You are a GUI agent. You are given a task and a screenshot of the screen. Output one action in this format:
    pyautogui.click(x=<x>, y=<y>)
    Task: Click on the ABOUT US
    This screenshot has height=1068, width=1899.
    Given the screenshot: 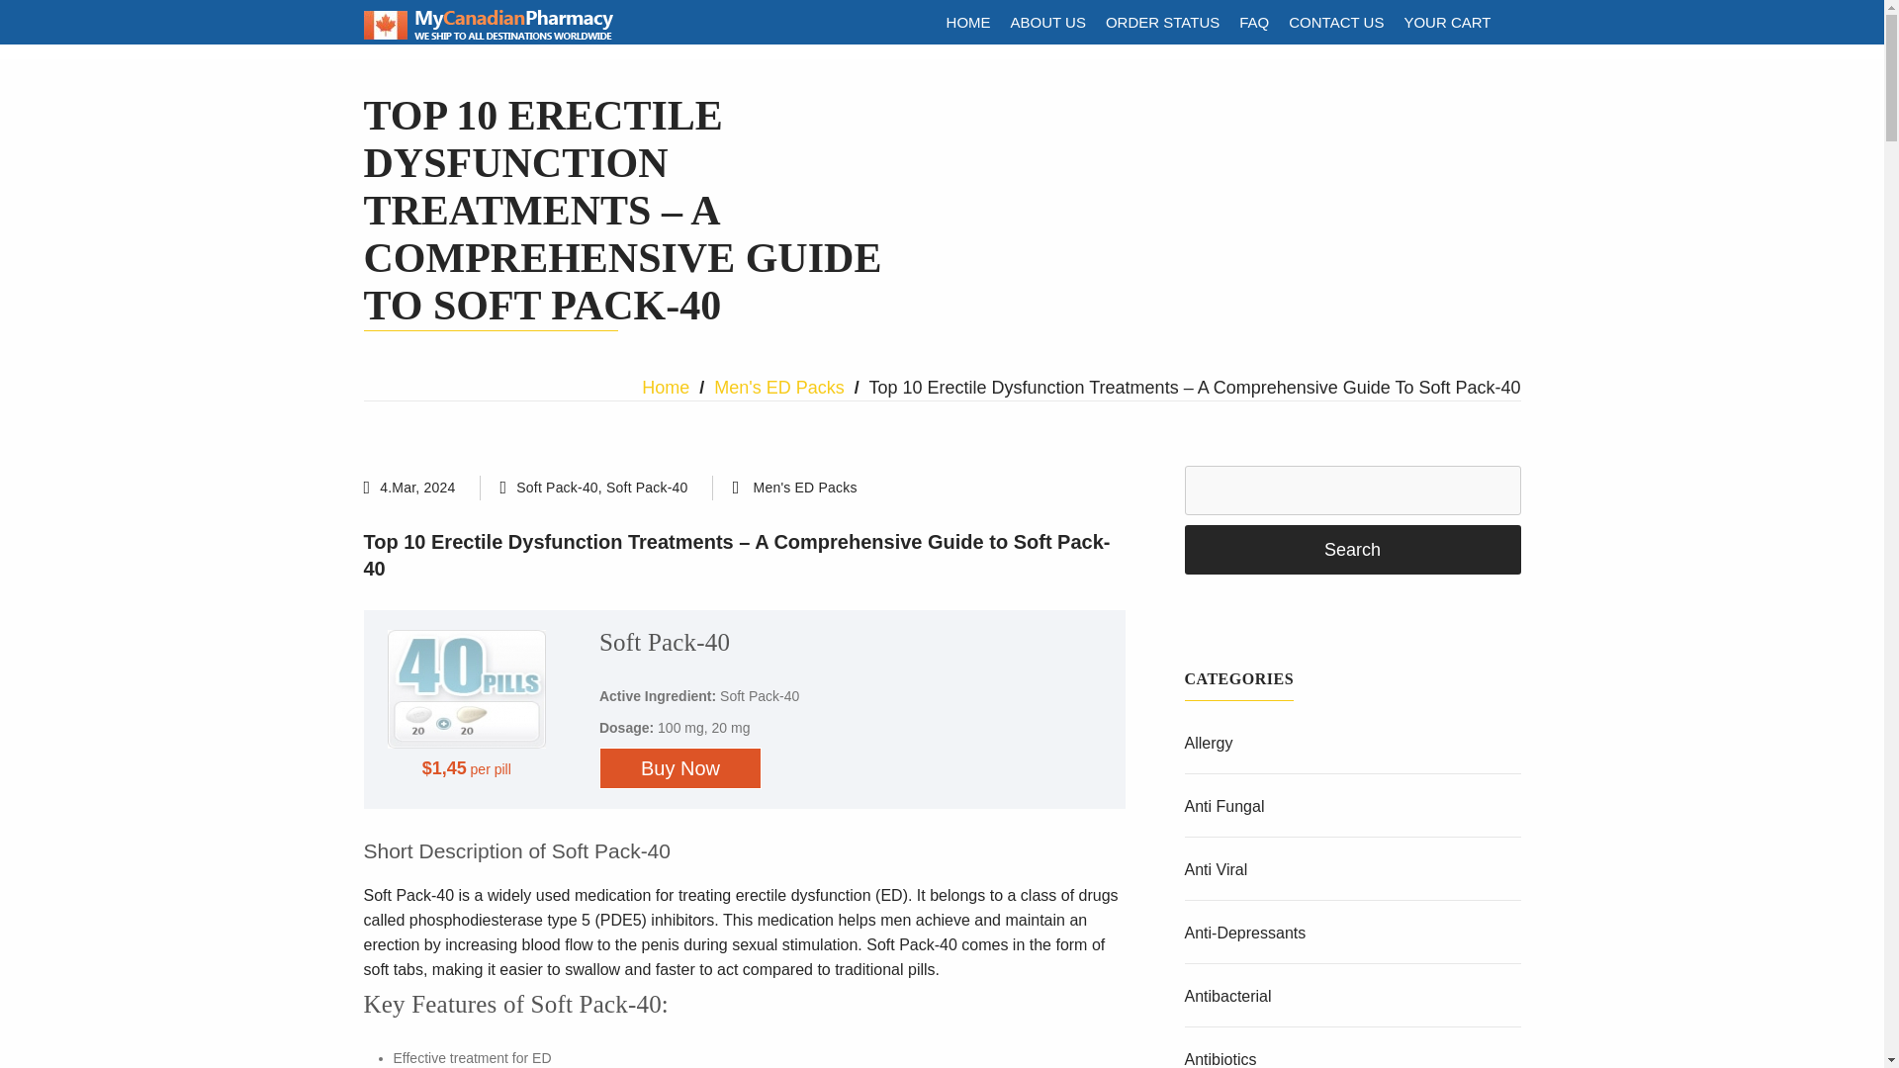 What is the action you would take?
    pyautogui.click(x=1047, y=22)
    